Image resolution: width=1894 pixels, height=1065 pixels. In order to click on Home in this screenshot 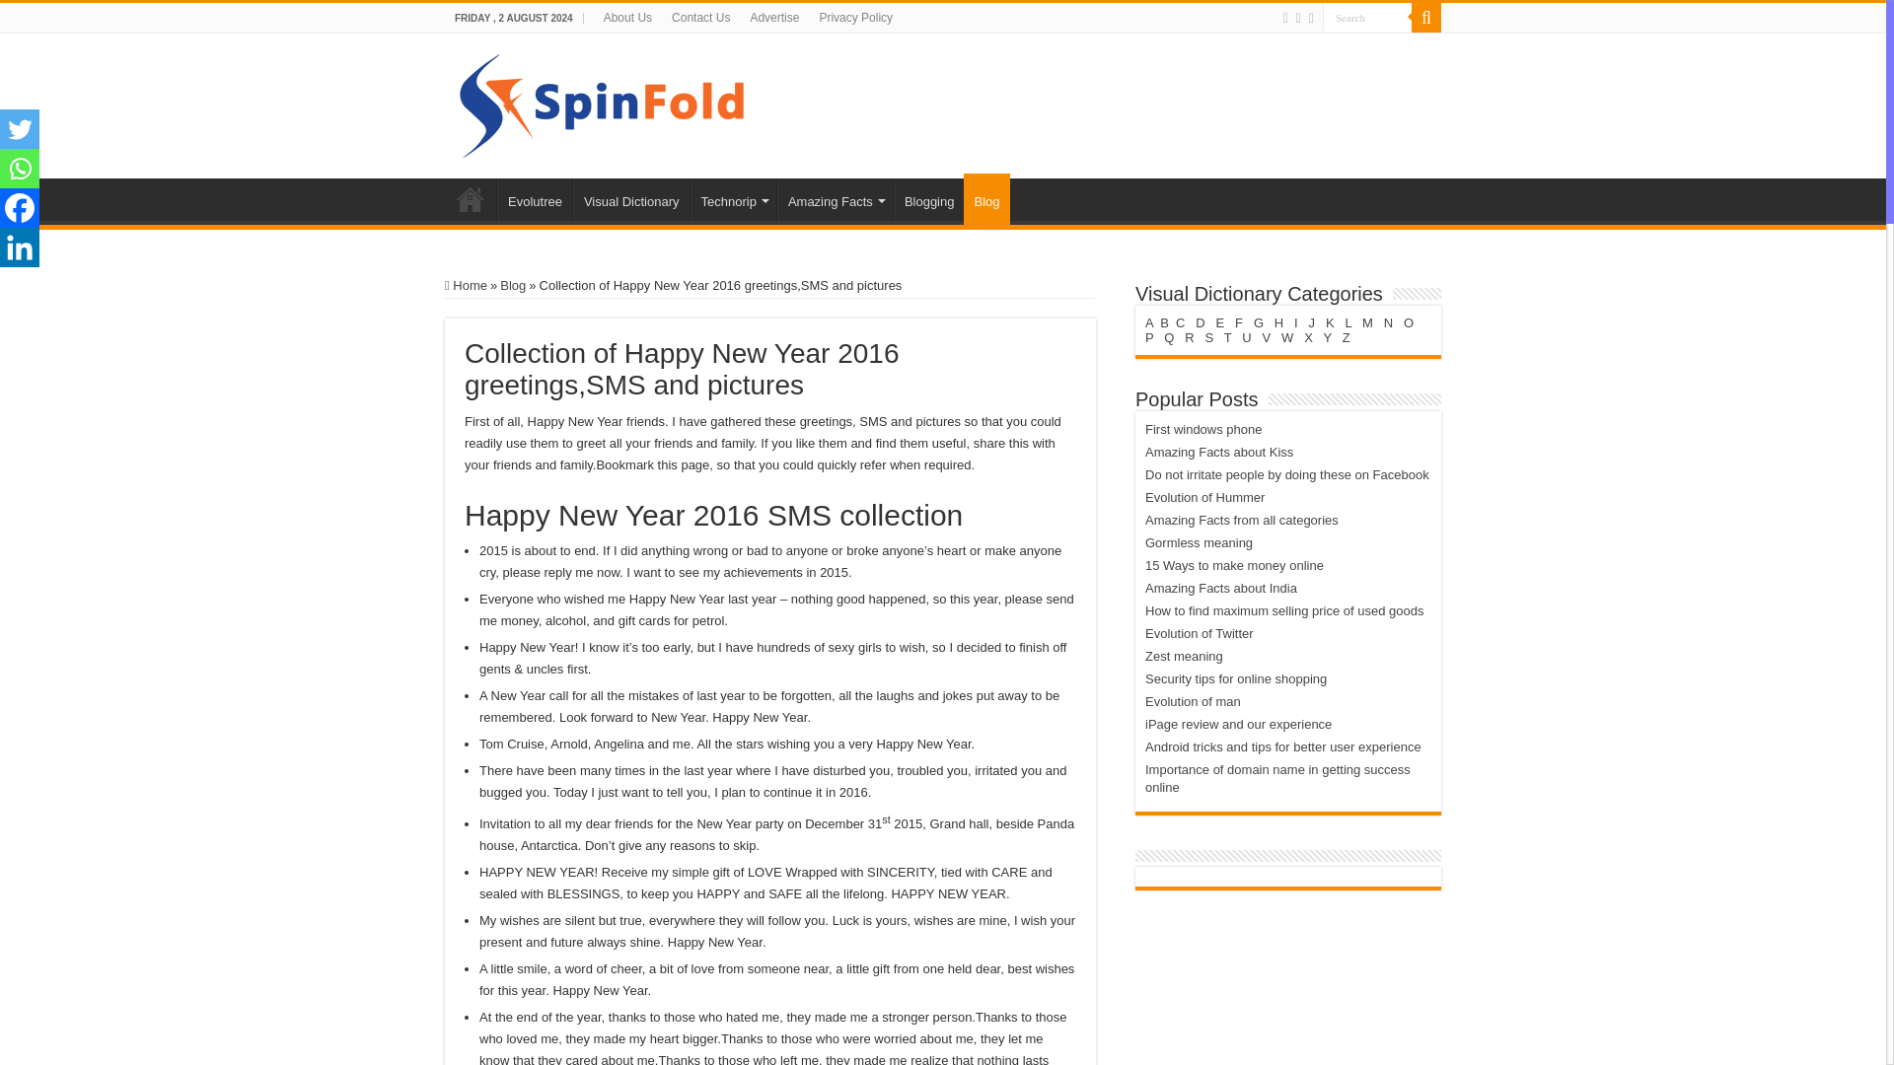, I will do `click(471, 199)`.